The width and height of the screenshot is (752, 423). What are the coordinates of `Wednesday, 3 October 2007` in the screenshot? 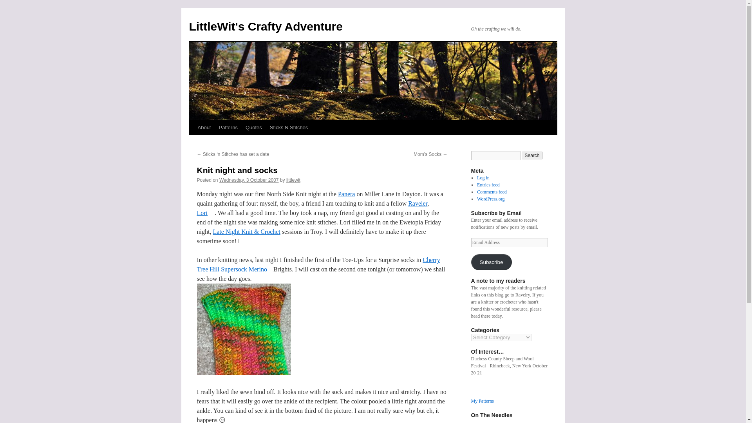 It's located at (249, 180).